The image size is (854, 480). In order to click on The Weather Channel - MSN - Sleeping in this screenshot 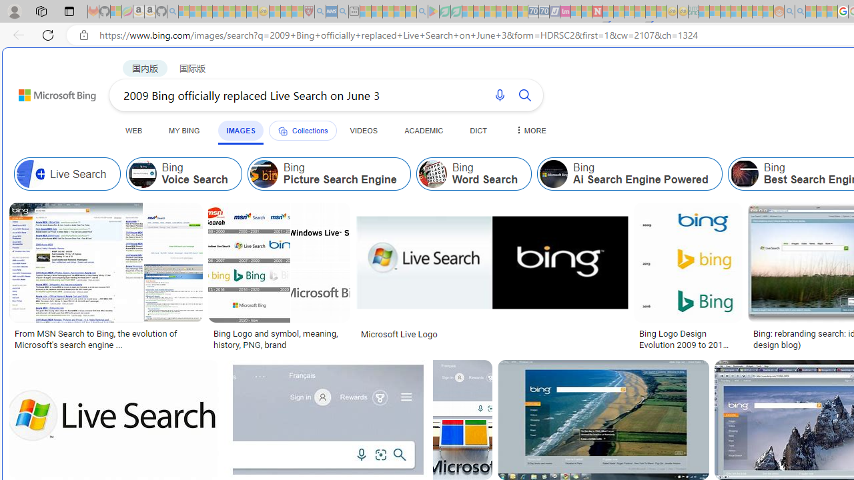, I will do `click(207, 12)`.